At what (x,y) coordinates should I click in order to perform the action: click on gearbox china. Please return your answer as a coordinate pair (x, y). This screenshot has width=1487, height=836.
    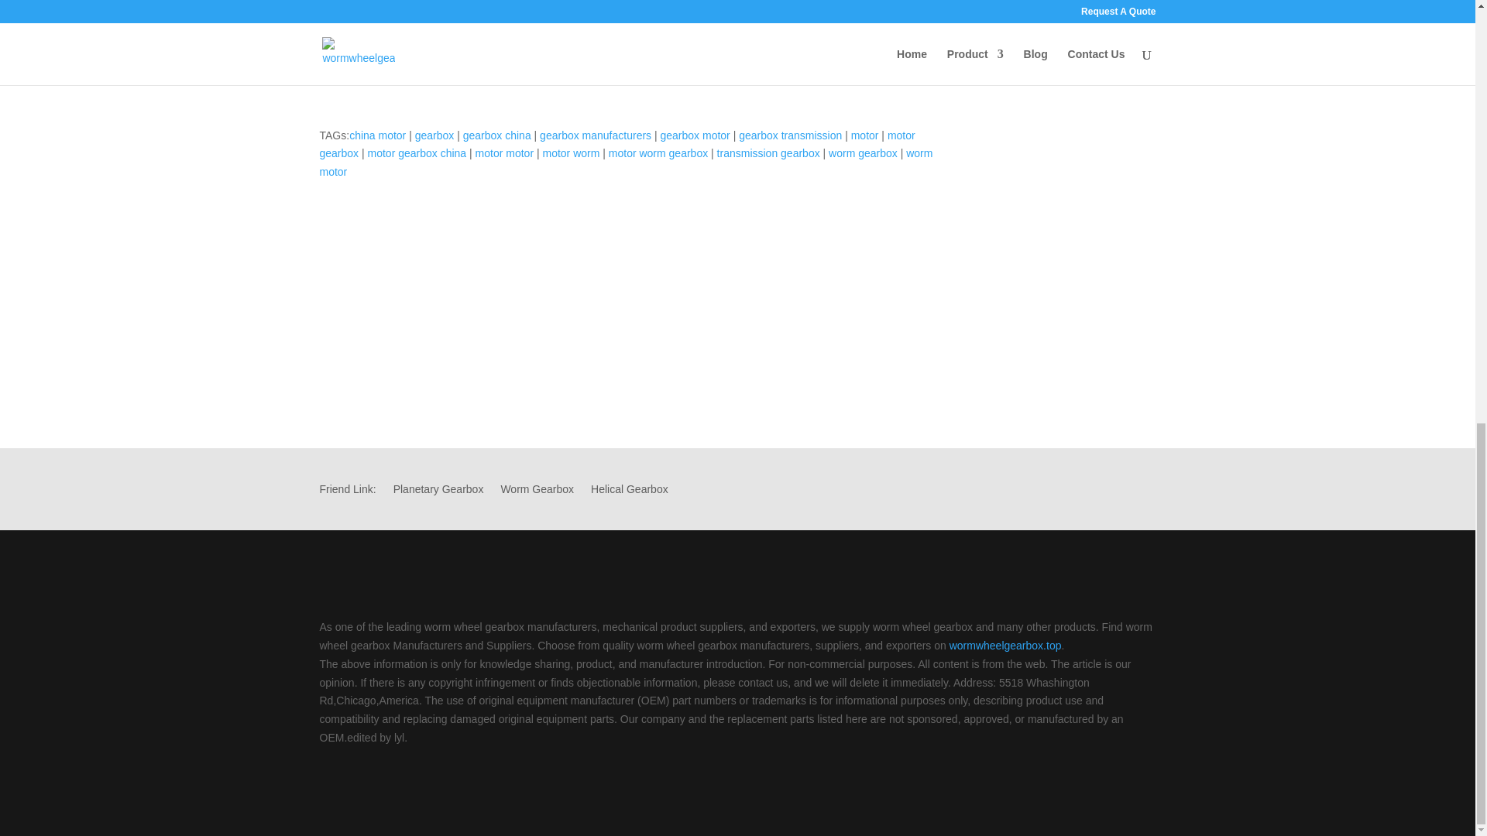
    Looking at the image, I should click on (496, 135).